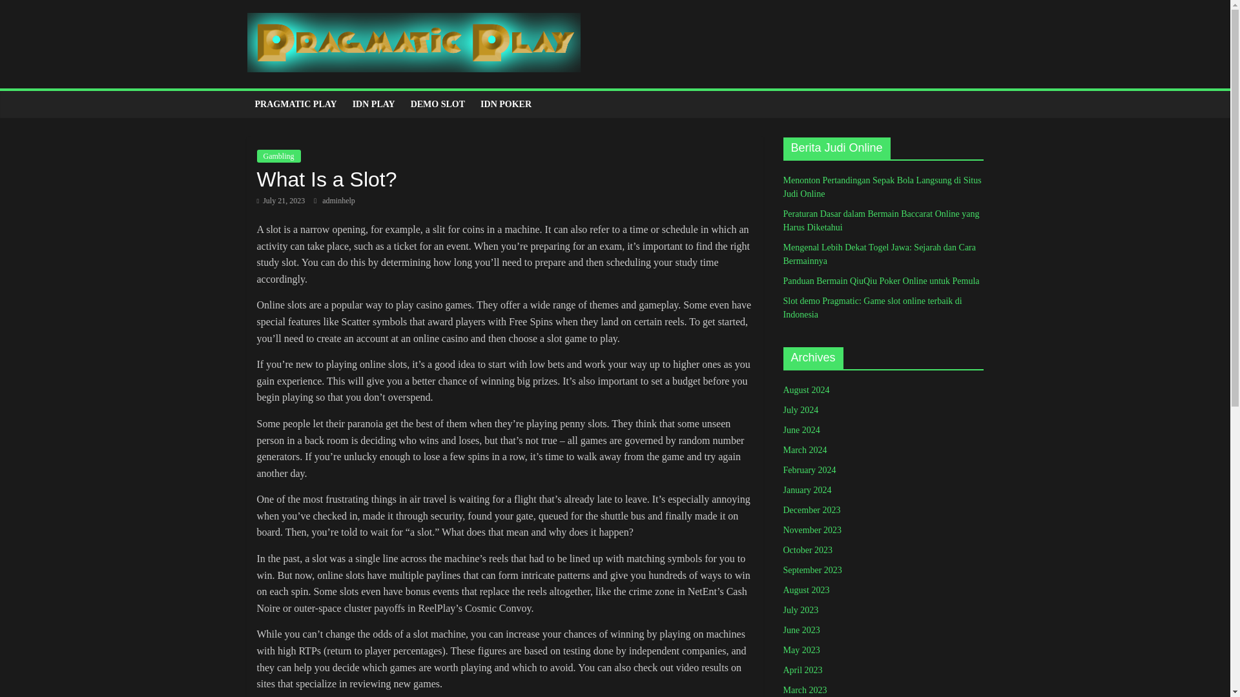 This screenshot has width=1240, height=697. Describe the element at coordinates (800, 610) in the screenshot. I see `July 2023` at that location.